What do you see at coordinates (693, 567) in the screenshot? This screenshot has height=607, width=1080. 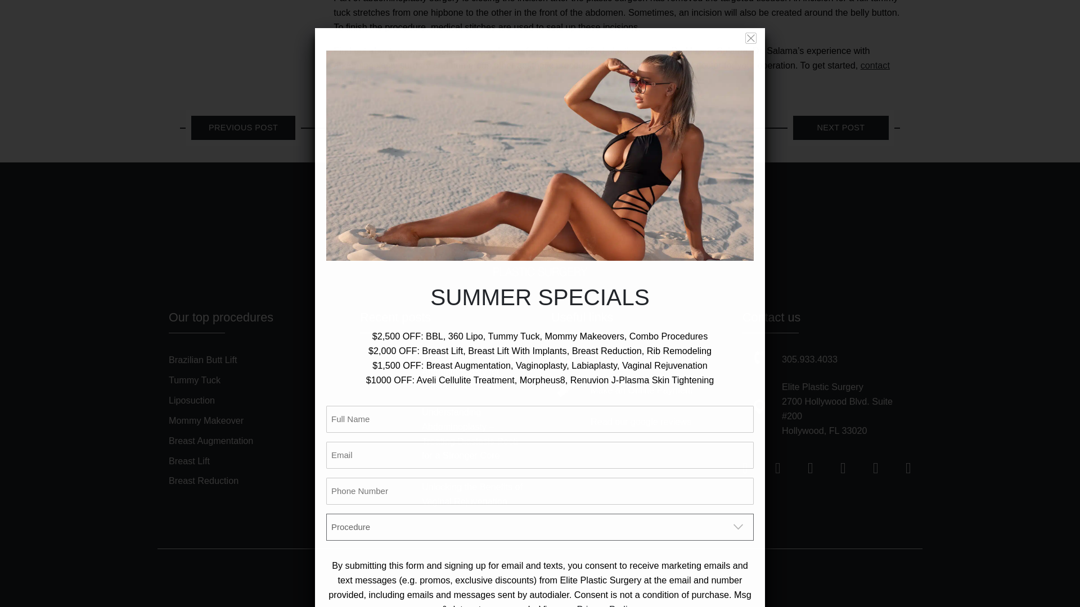 I see `Contact` at bounding box center [693, 567].